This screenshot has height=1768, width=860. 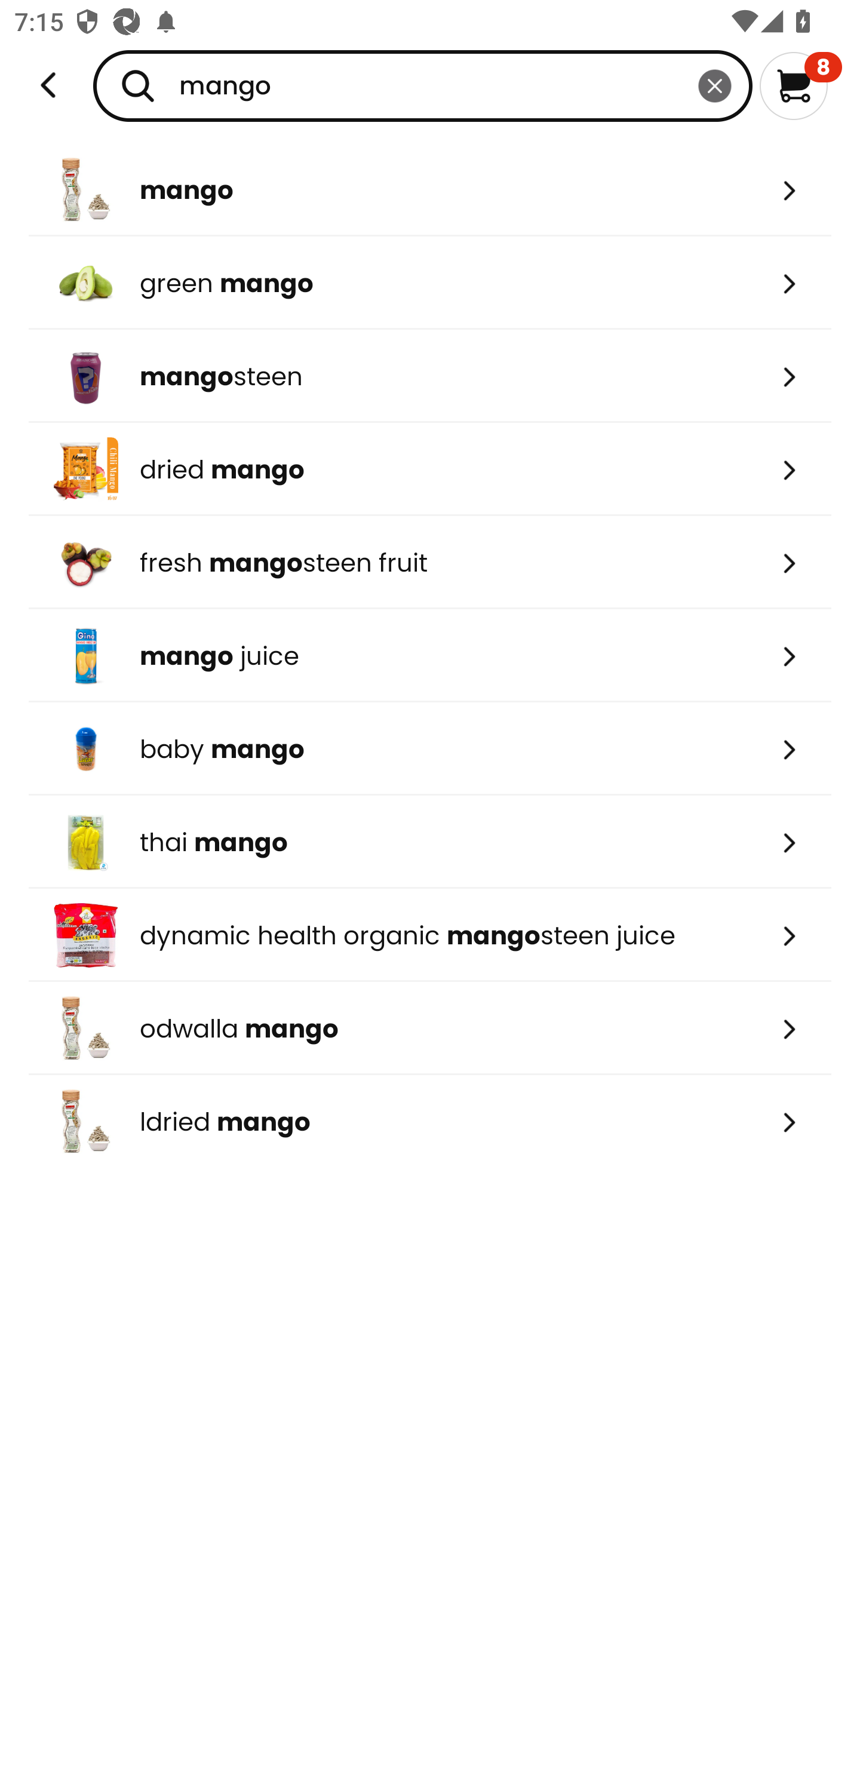 I want to click on mango juice, so click(x=430, y=656).